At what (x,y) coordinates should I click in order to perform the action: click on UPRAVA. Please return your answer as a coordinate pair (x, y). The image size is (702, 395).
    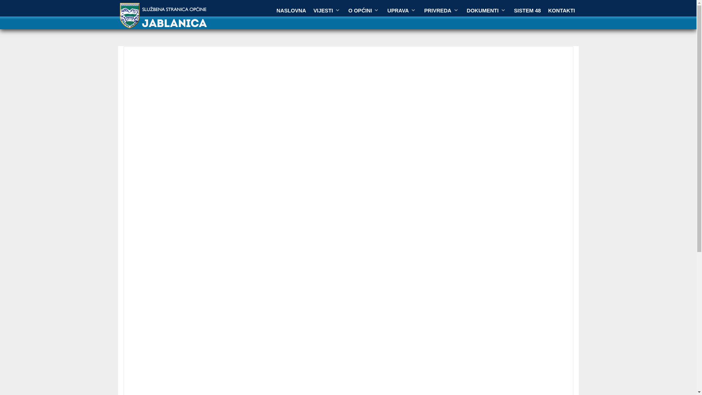
    Looking at the image, I should click on (402, 11).